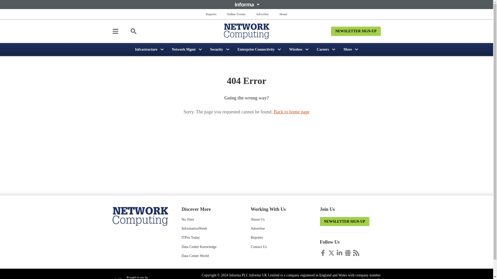  What do you see at coordinates (211, 14) in the screenshot?
I see `Reports` at bounding box center [211, 14].